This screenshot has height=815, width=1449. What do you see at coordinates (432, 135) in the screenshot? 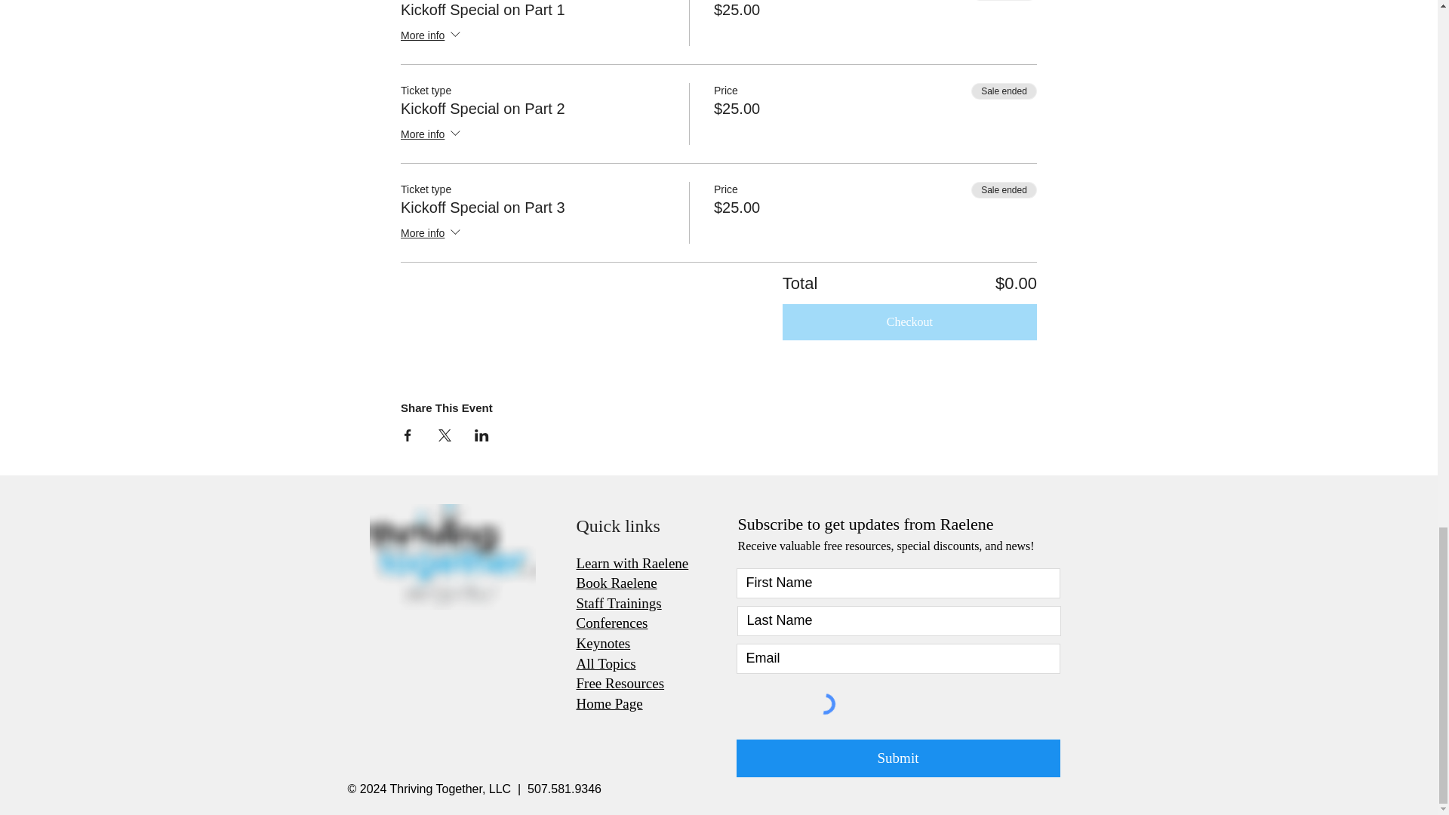
I see `More info` at bounding box center [432, 135].